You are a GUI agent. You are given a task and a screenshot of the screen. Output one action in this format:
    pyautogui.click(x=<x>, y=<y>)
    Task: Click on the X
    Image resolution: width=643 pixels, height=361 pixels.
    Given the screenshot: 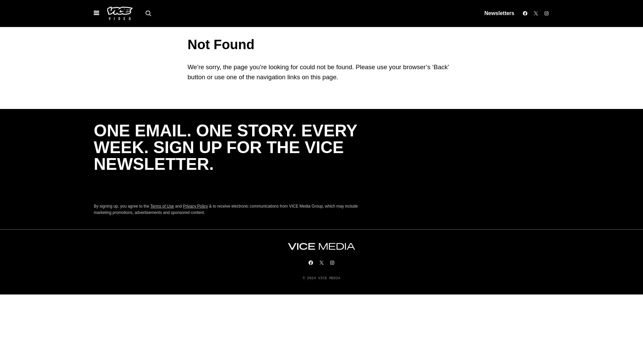 What is the action you would take?
    pyautogui.click(x=321, y=262)
    